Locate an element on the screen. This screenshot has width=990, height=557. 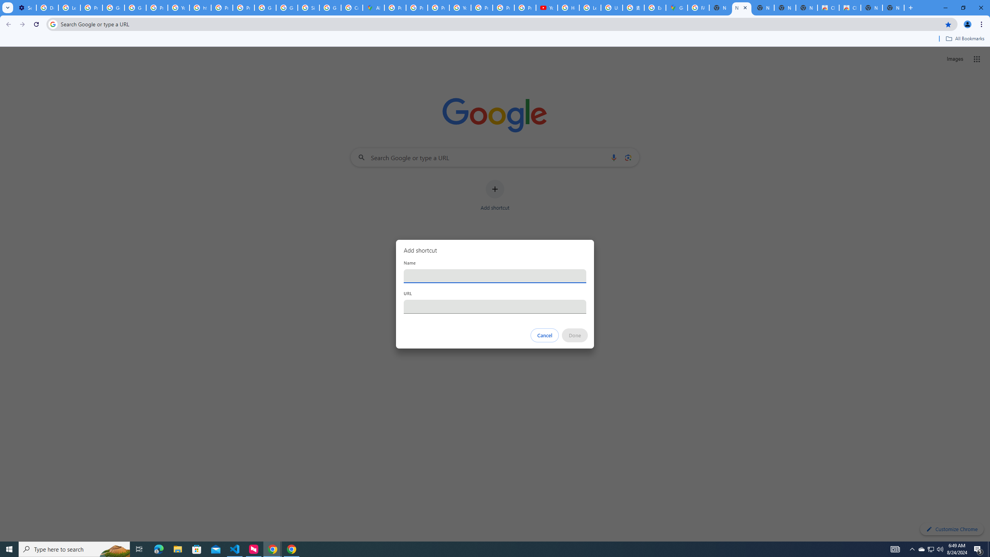
Privacy Help Center - Policies Help is located at coordinates (222, 8).